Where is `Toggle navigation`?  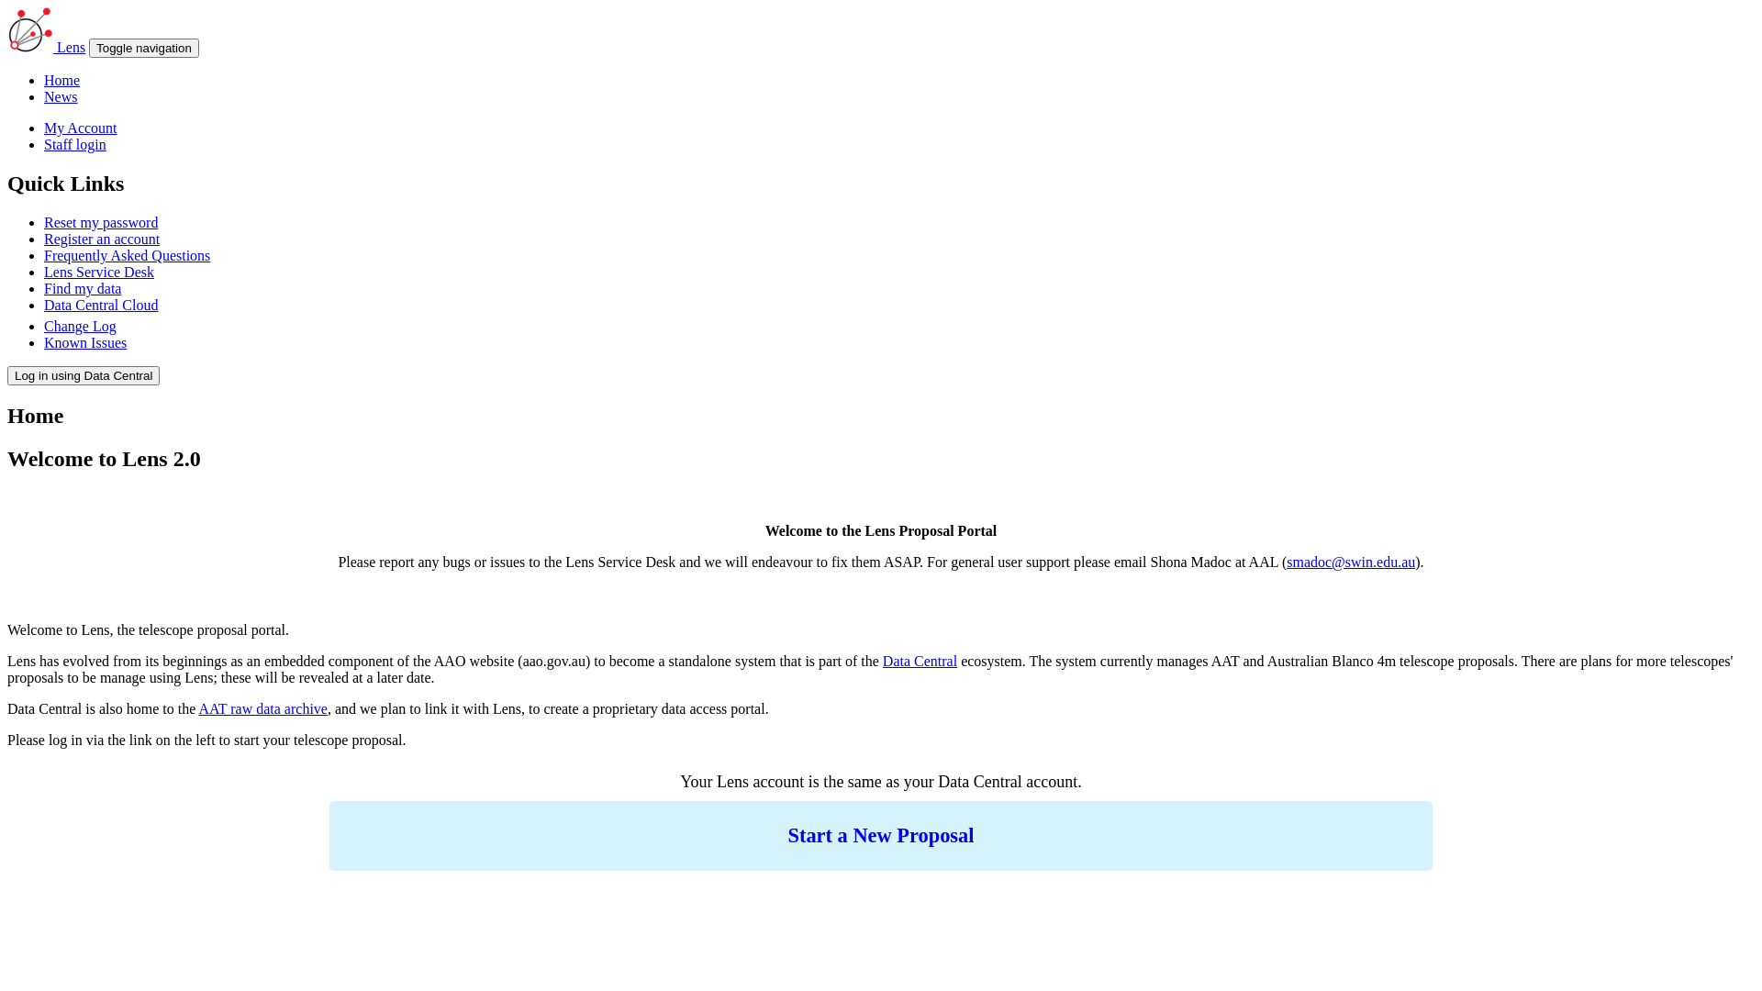
Toggle navigation is located at coordinates (144, 48).